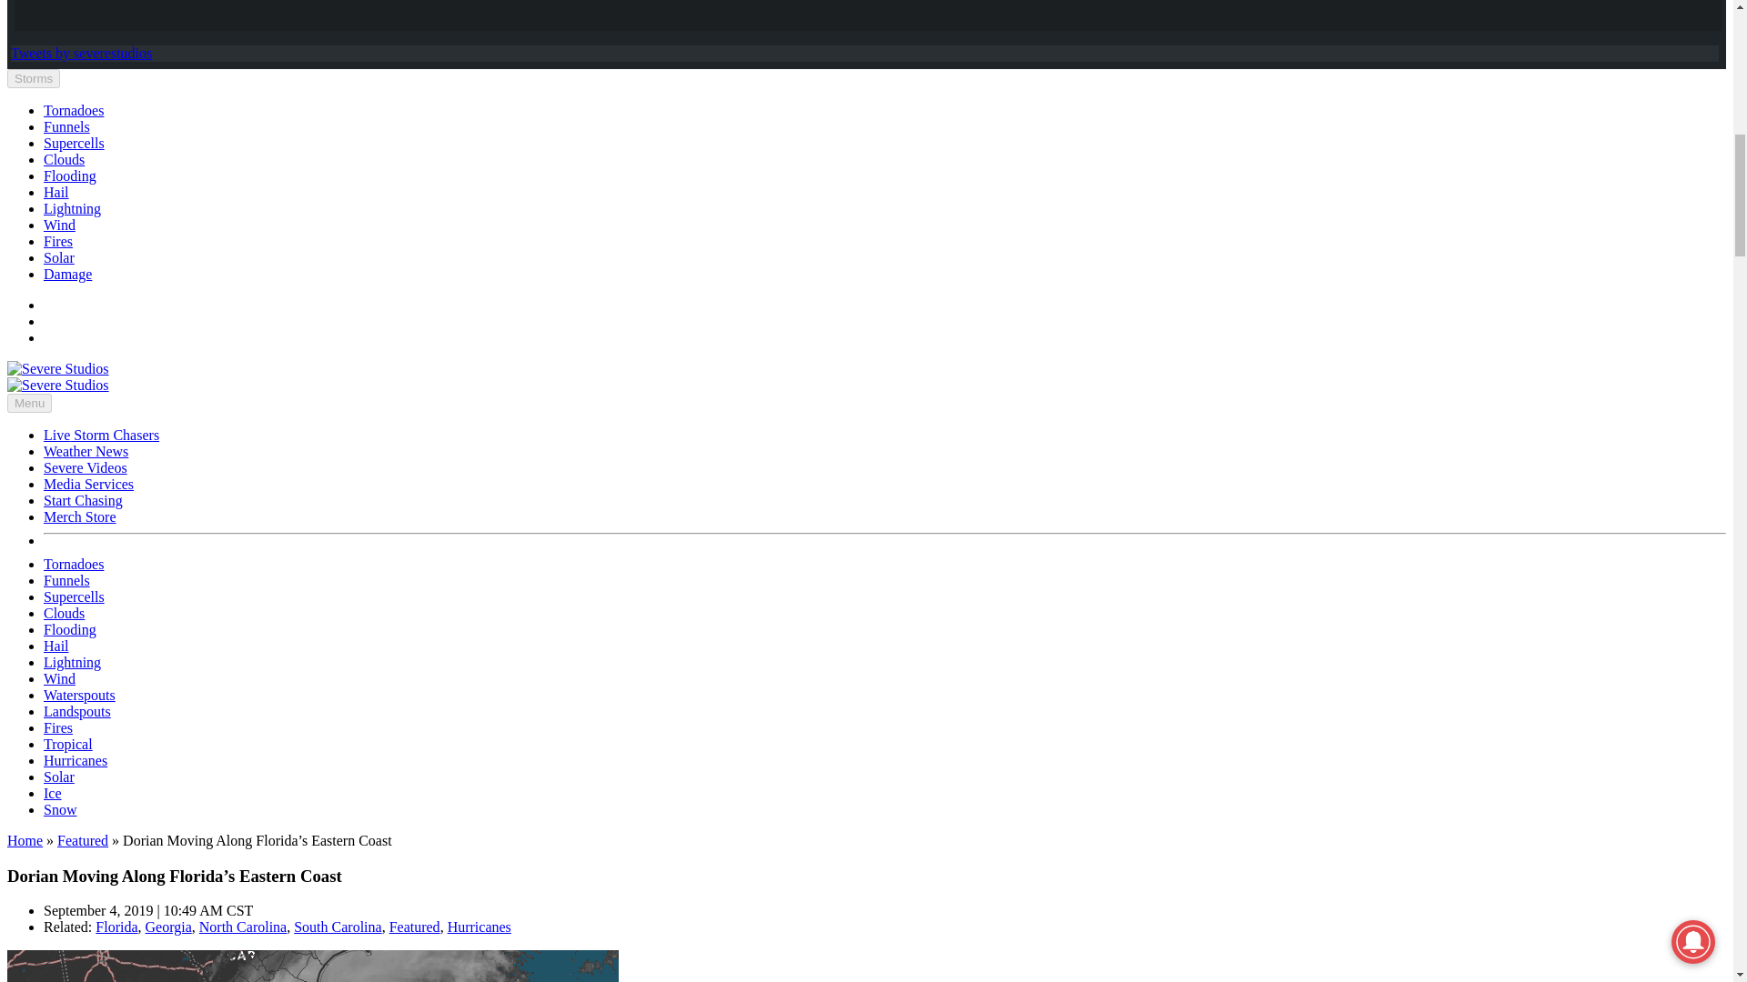 Image resolution: width=1747 pixels, height=982 pixels. I want to click on Flooding, so click(69, 629).